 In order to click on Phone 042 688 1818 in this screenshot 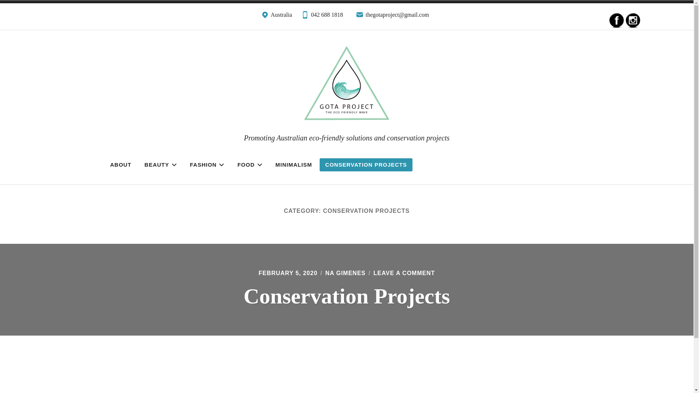, I will do `click(322, 17)`.